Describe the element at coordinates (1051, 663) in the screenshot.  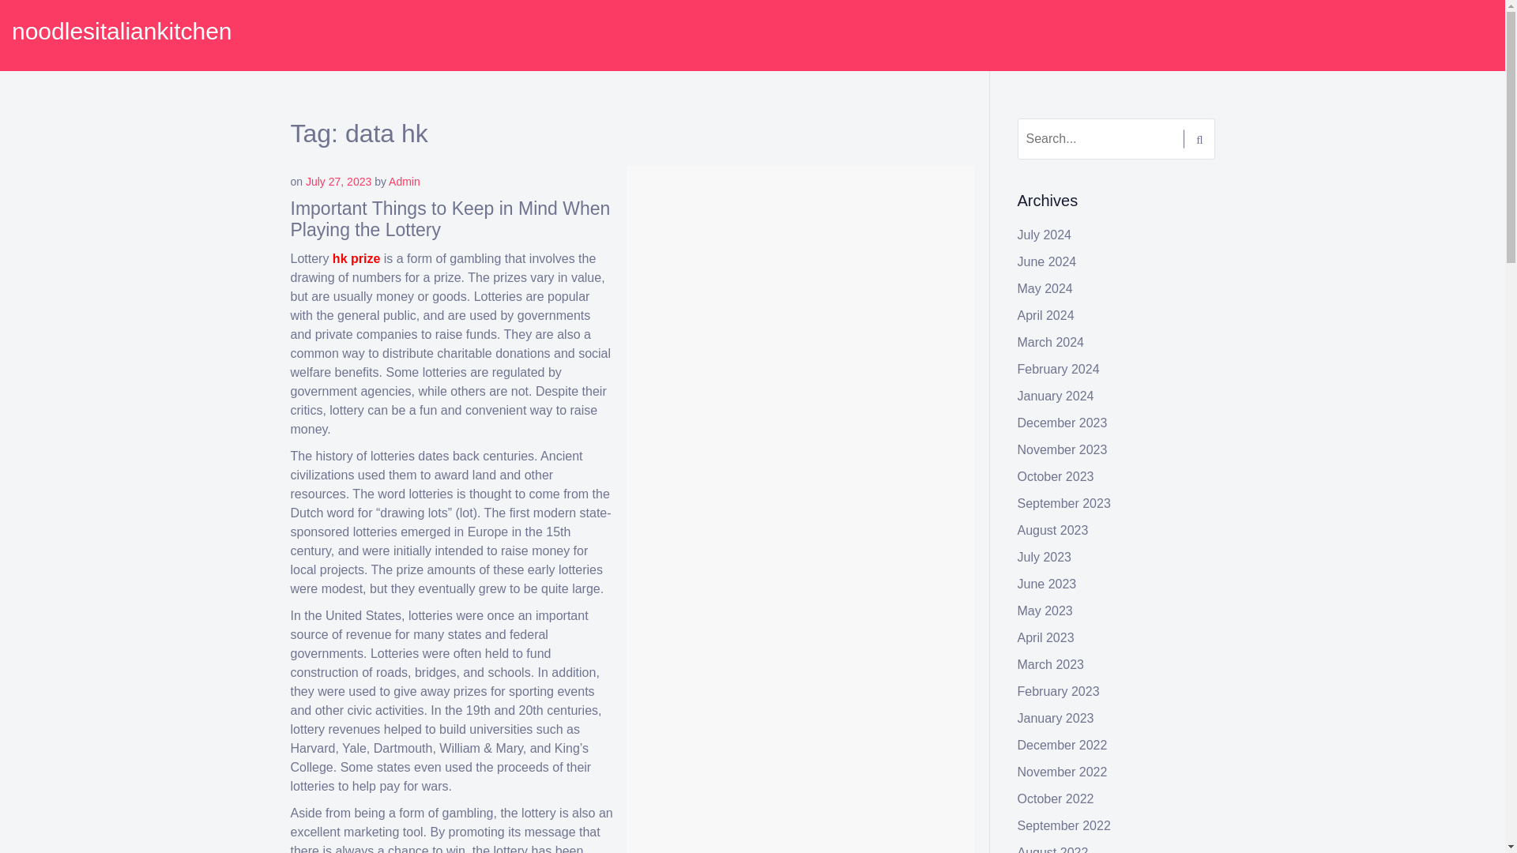
I see `March 2023` at that location.